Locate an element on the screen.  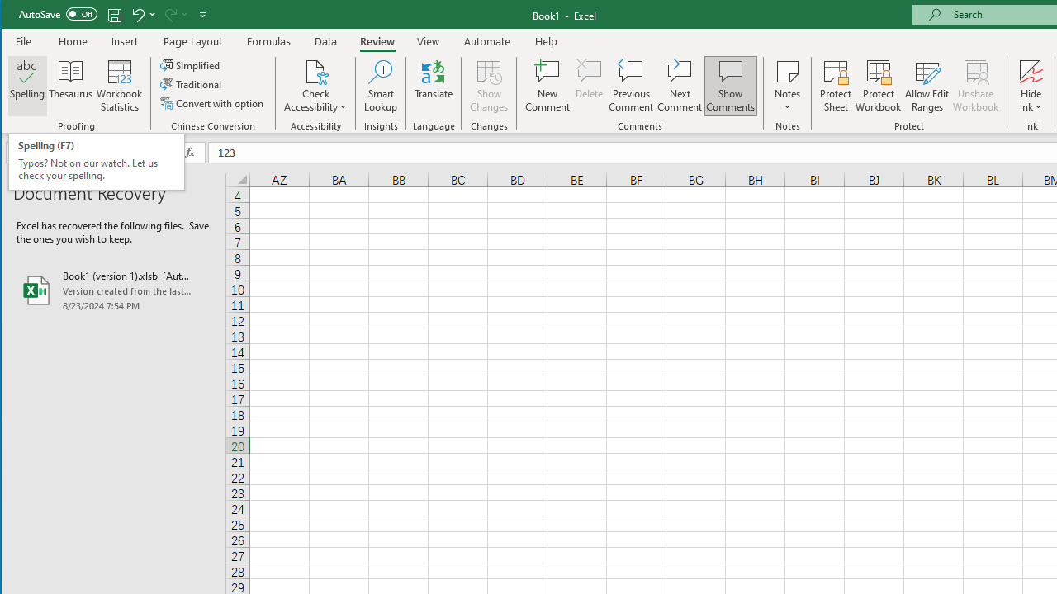
Unshare Workbook is located at coordinates (976, 86).